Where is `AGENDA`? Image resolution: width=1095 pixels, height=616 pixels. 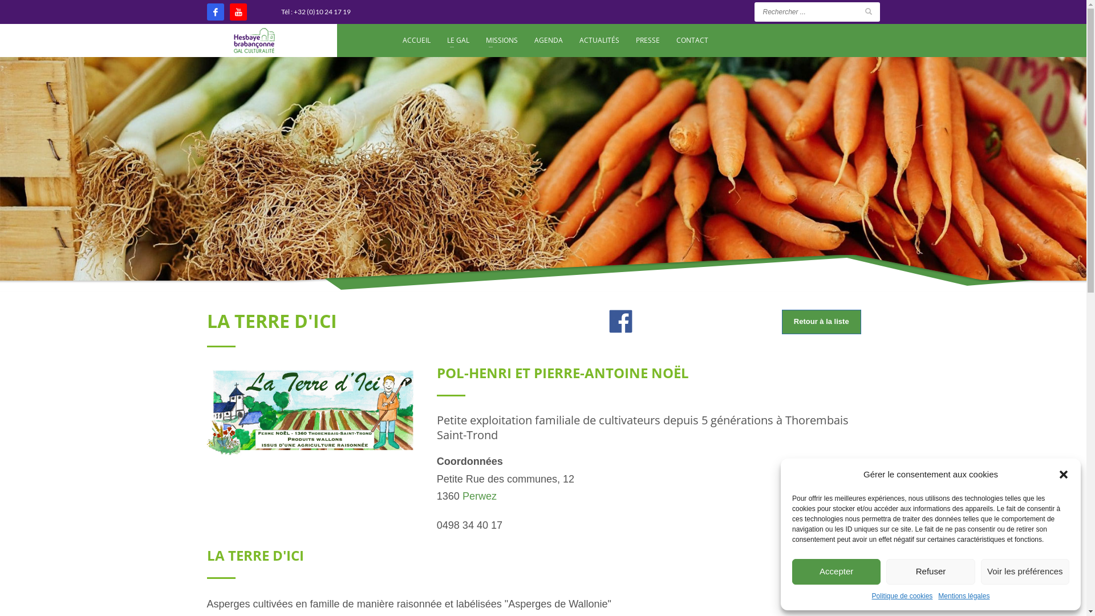 AGENDA is located at coordinates (548, 40).